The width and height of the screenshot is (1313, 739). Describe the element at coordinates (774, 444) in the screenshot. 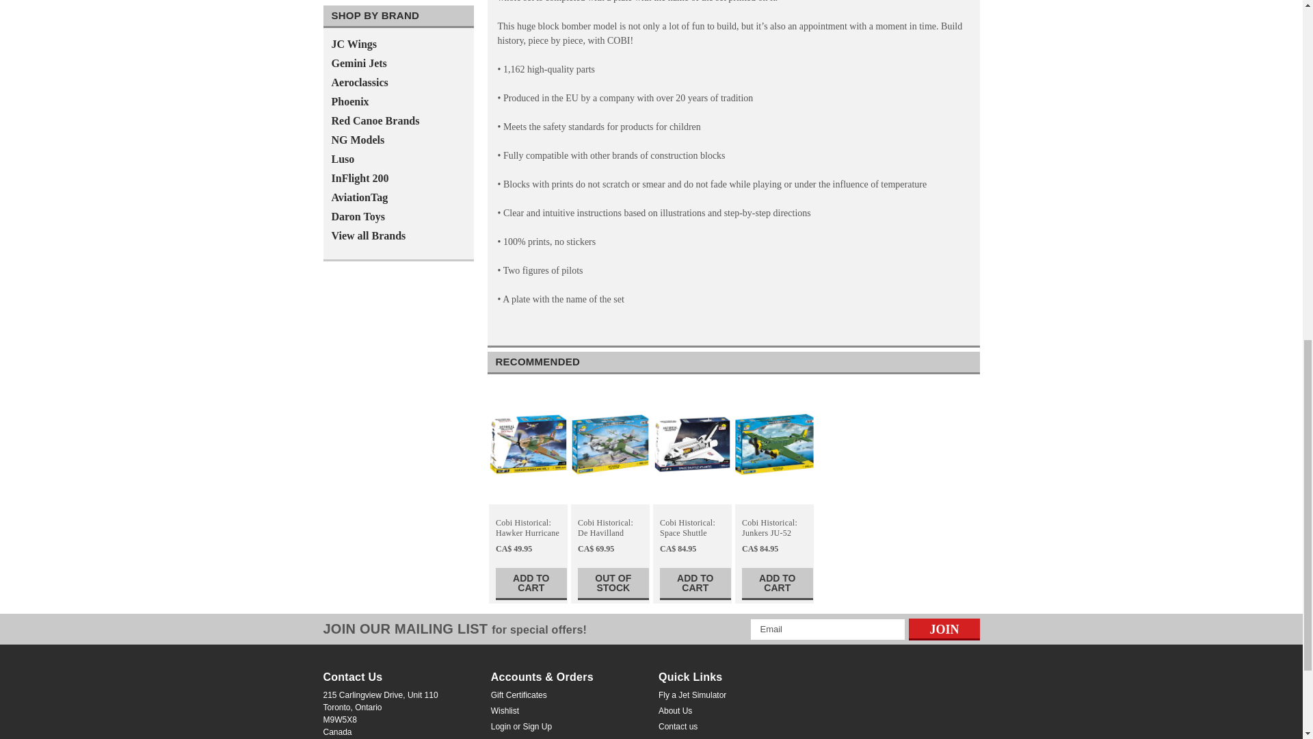

I see `Cobi Historical: Junkers JU-52` at that location.